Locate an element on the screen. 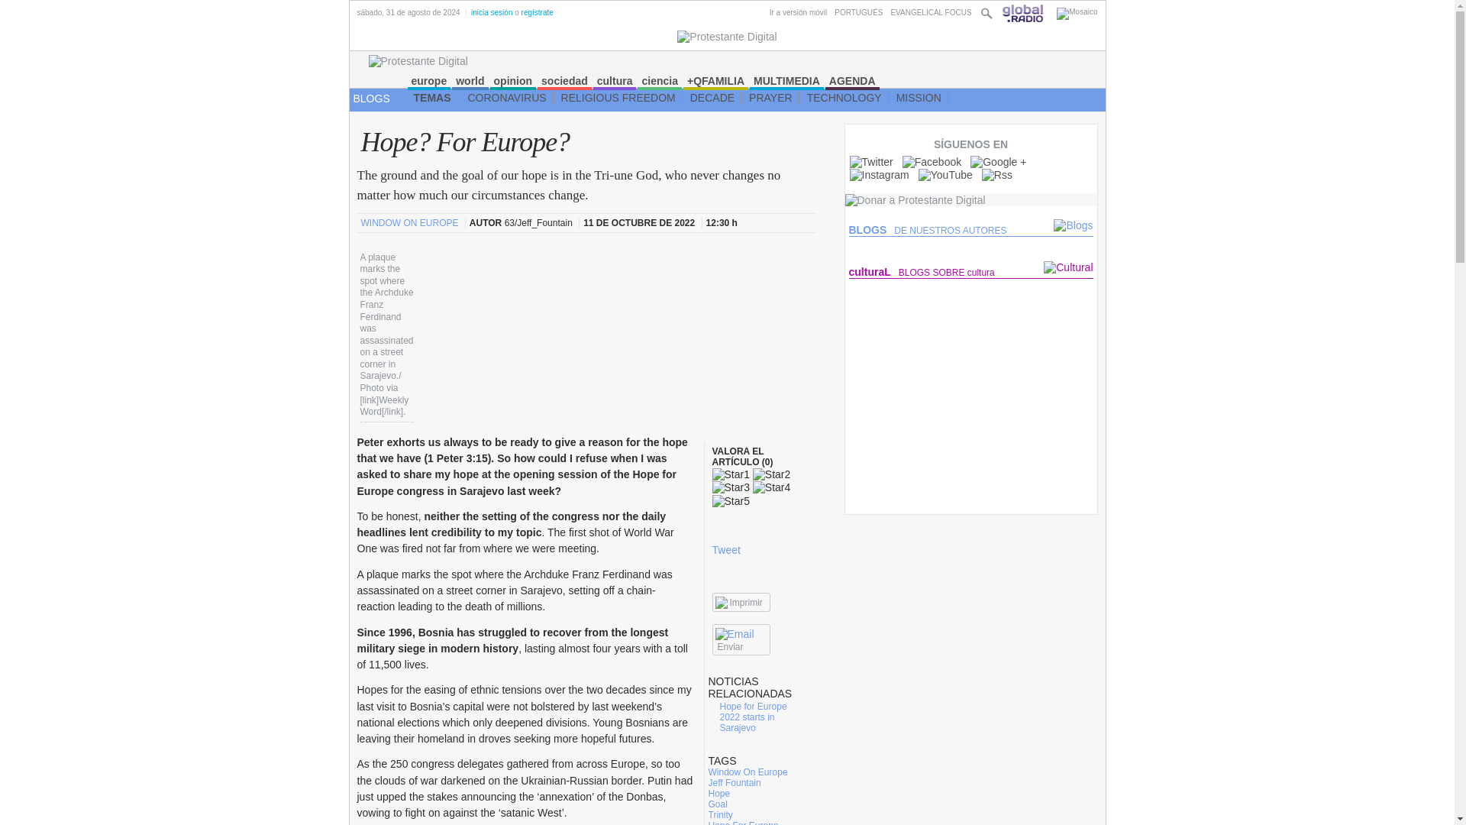  Tweet is located at coordinates (725, 549).